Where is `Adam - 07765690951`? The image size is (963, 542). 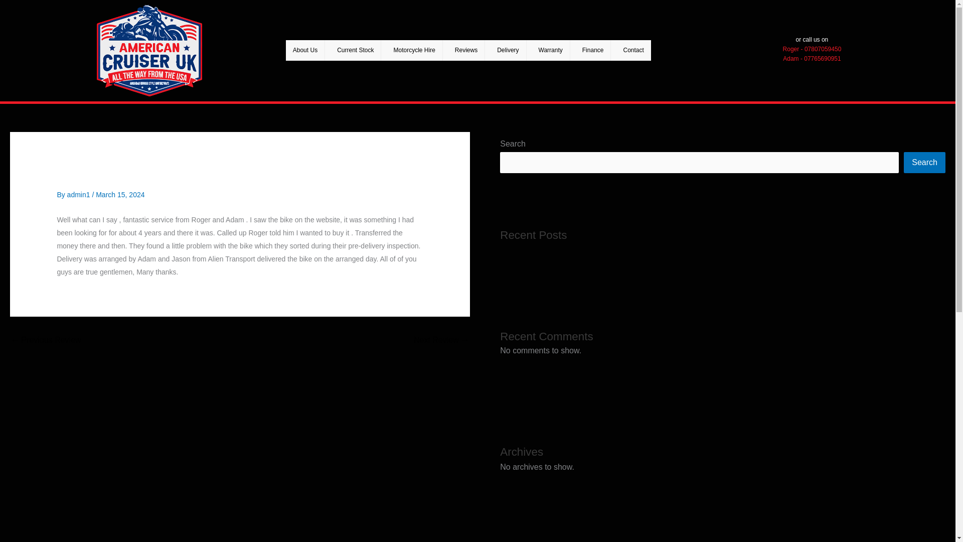
Adam - 07765690951 is located at coordinates (812, 59).